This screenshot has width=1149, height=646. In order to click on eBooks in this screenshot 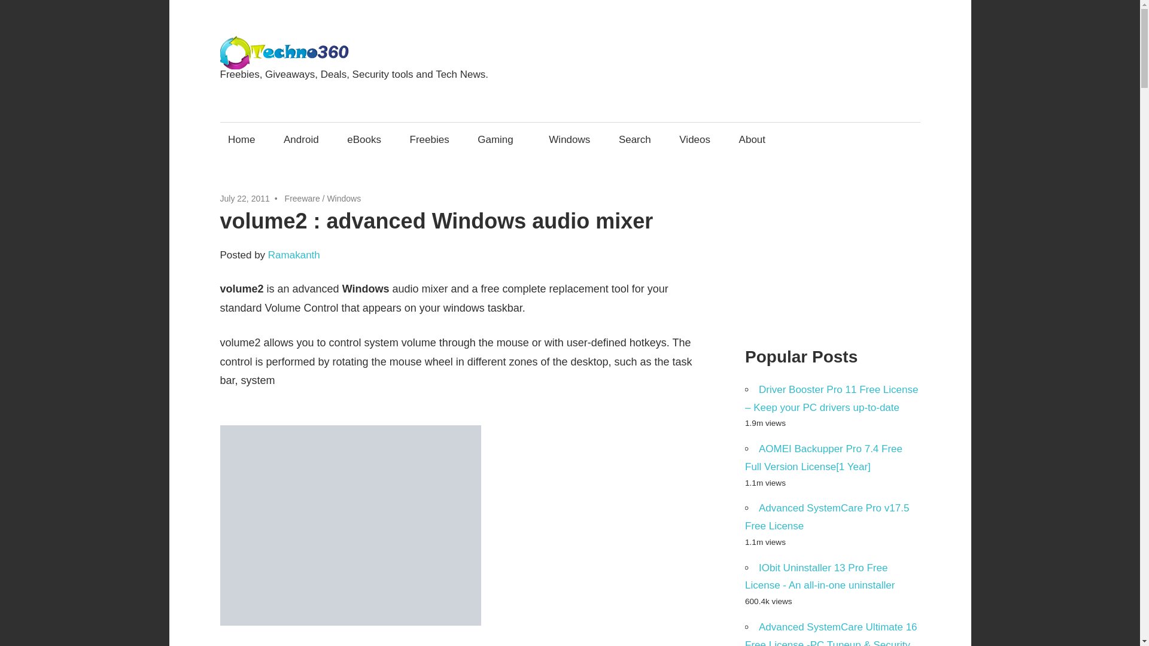, I will do `click(364, 140)`.